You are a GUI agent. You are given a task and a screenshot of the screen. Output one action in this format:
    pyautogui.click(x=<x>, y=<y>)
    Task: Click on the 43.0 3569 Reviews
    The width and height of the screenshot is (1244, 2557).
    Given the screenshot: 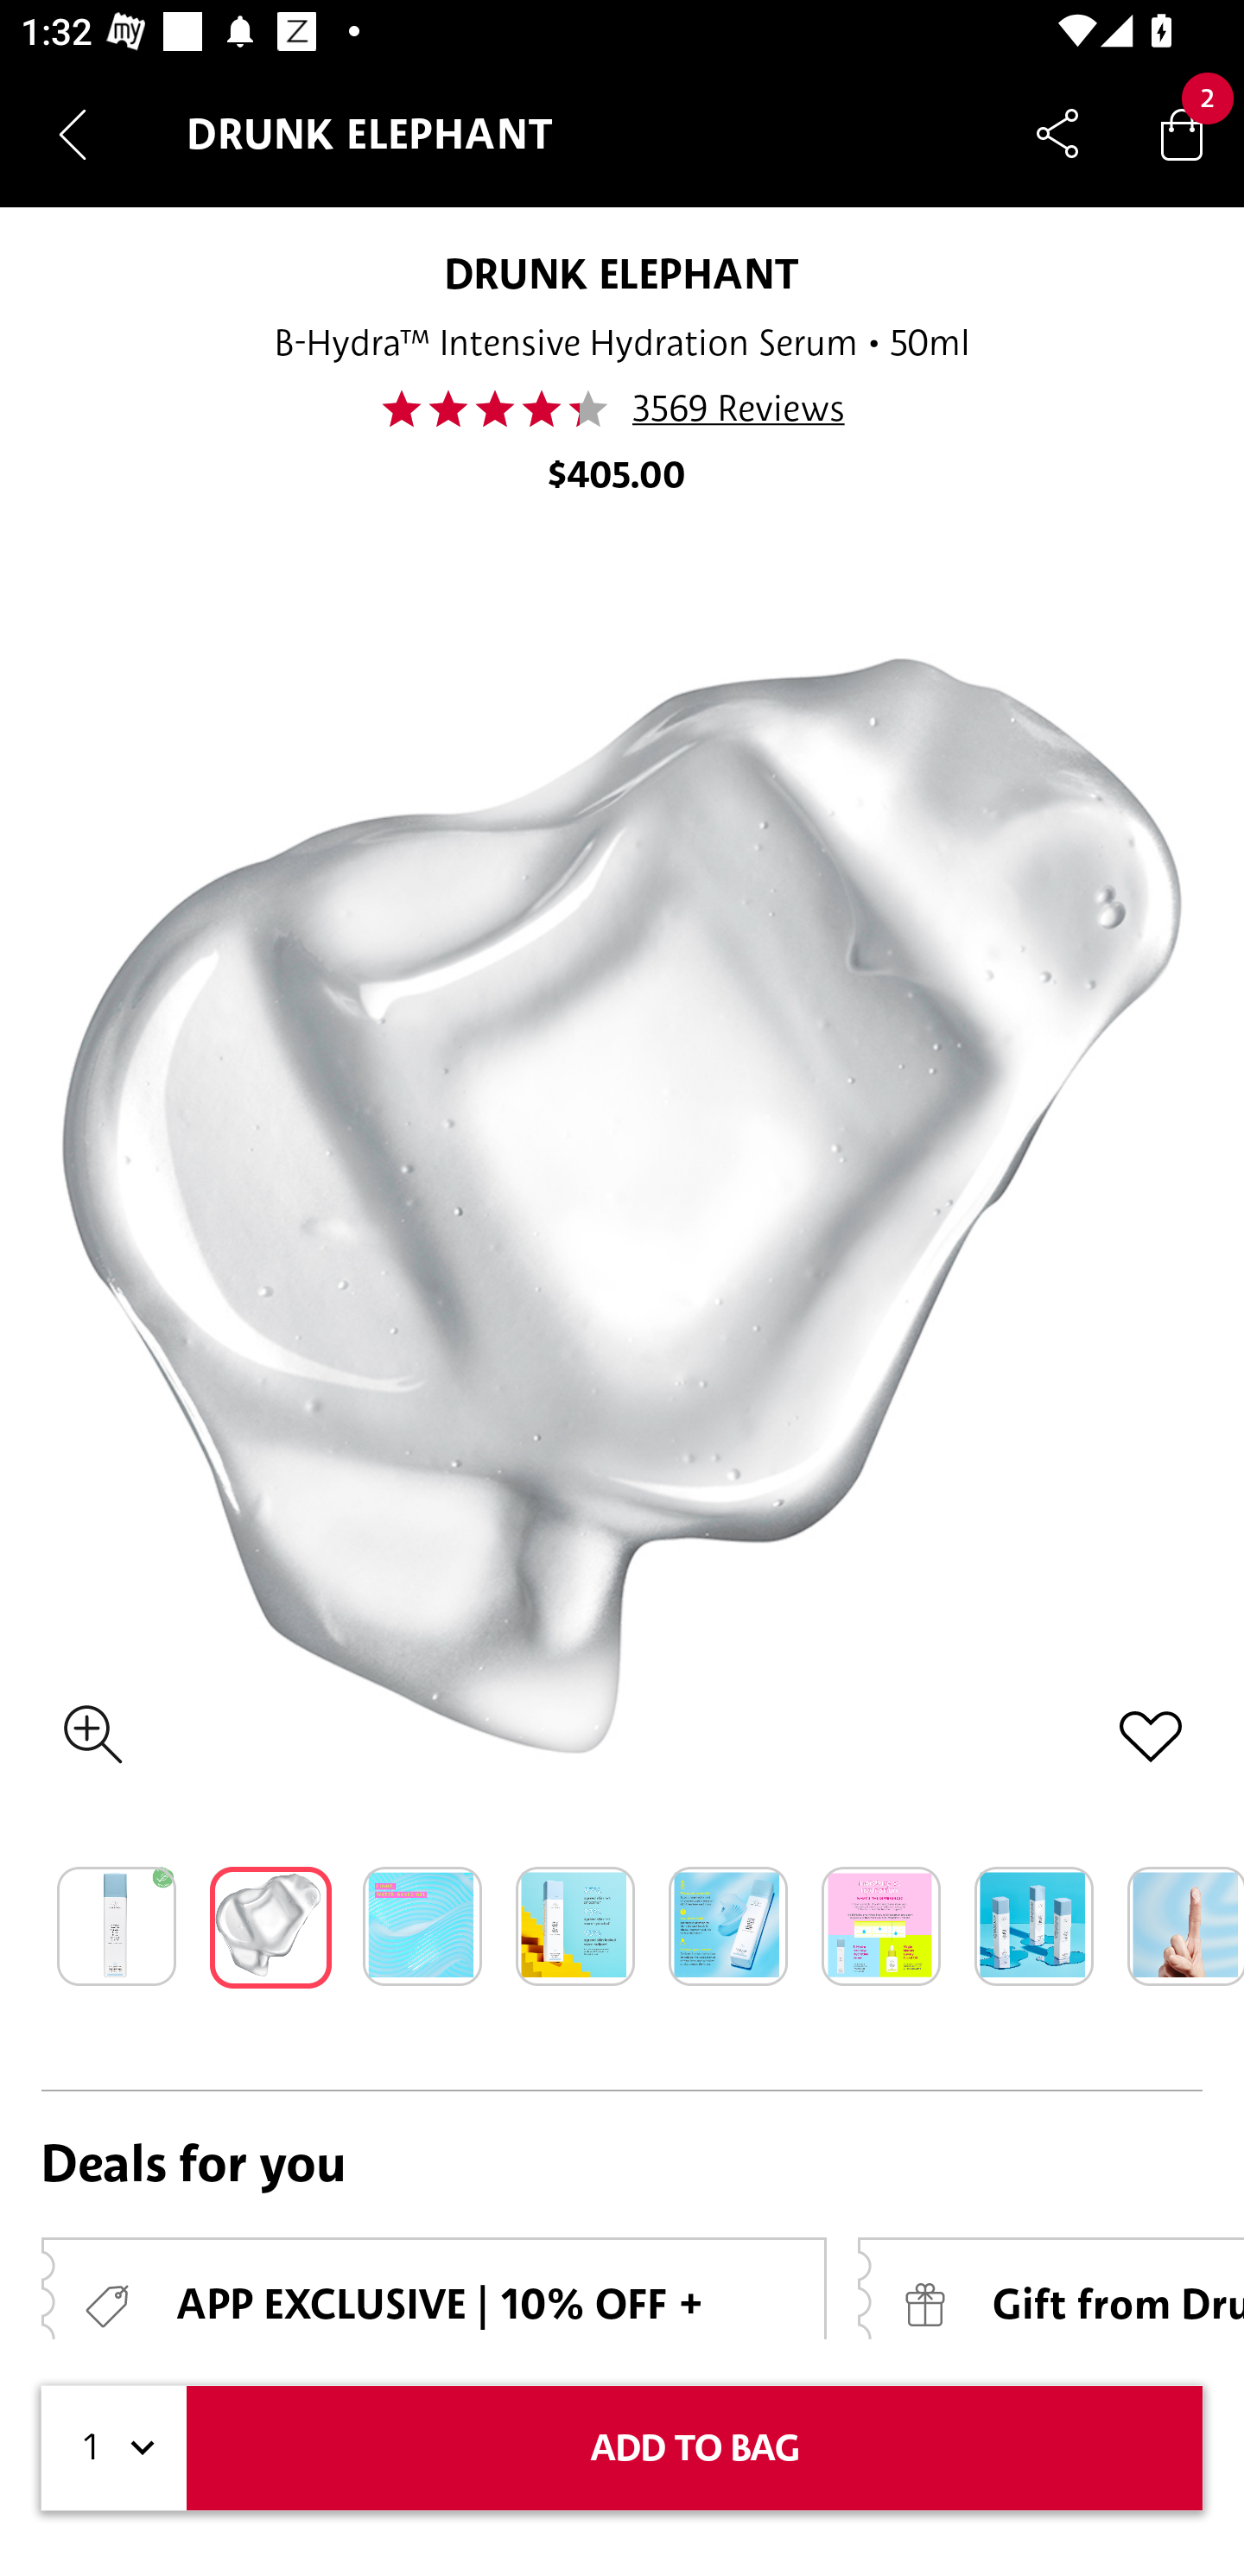 What is the action you would take?
    pyautogui.click(x=622, y=409)
    